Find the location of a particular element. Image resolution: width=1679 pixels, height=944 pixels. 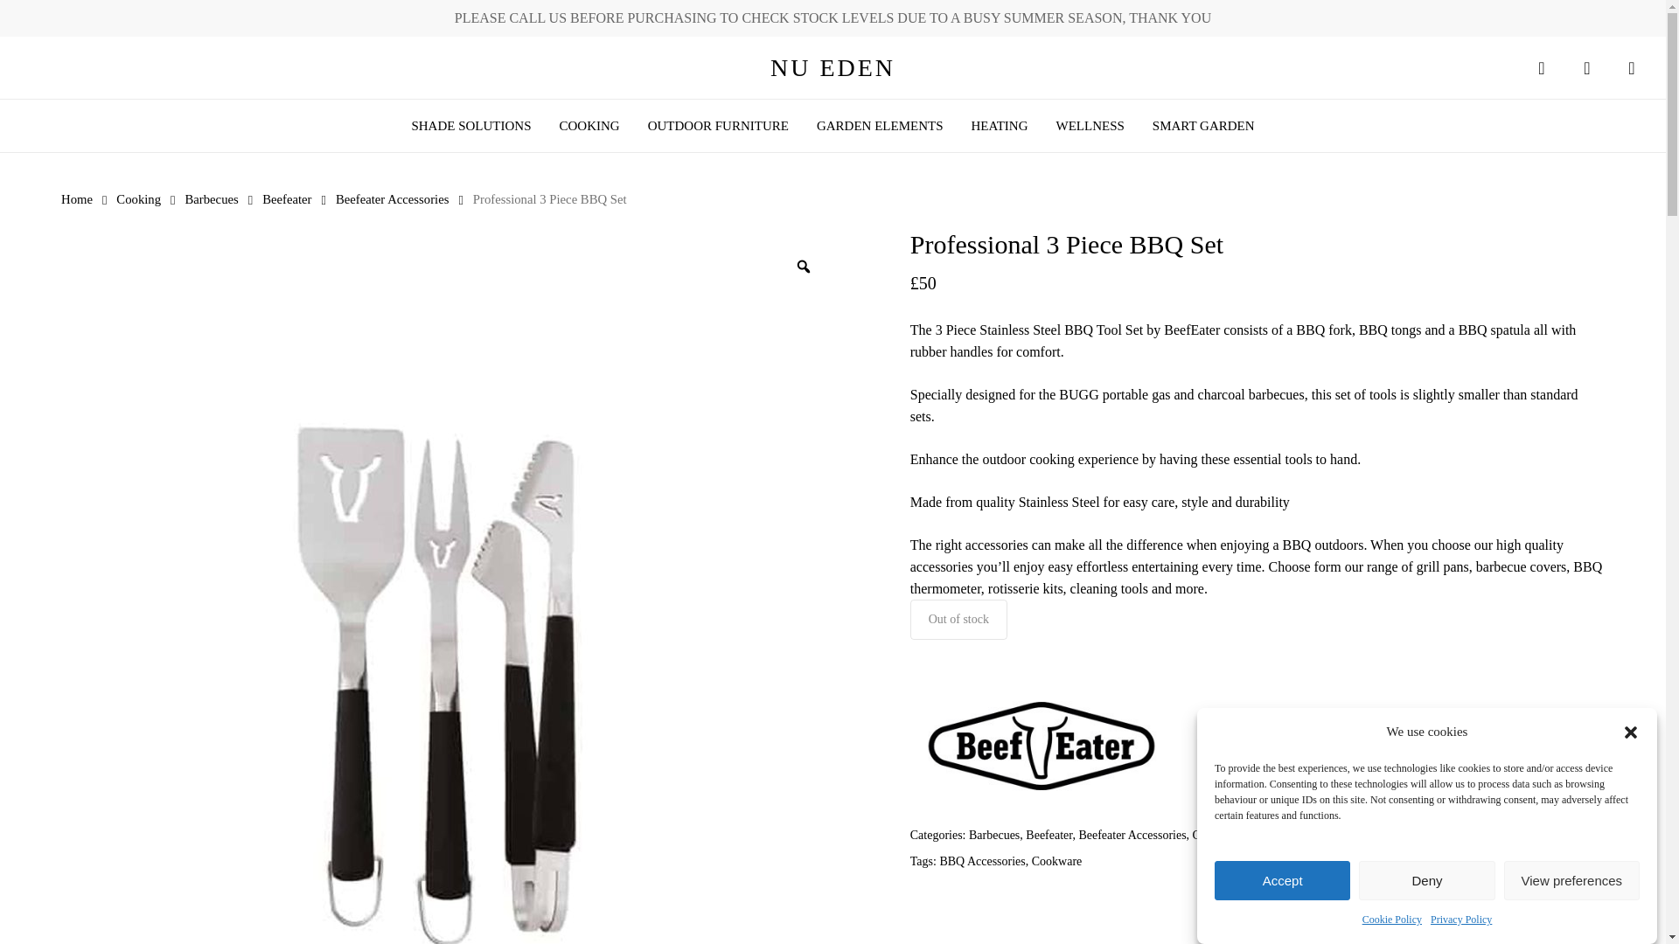

NU EDEN is located at coordinates (833, 67).